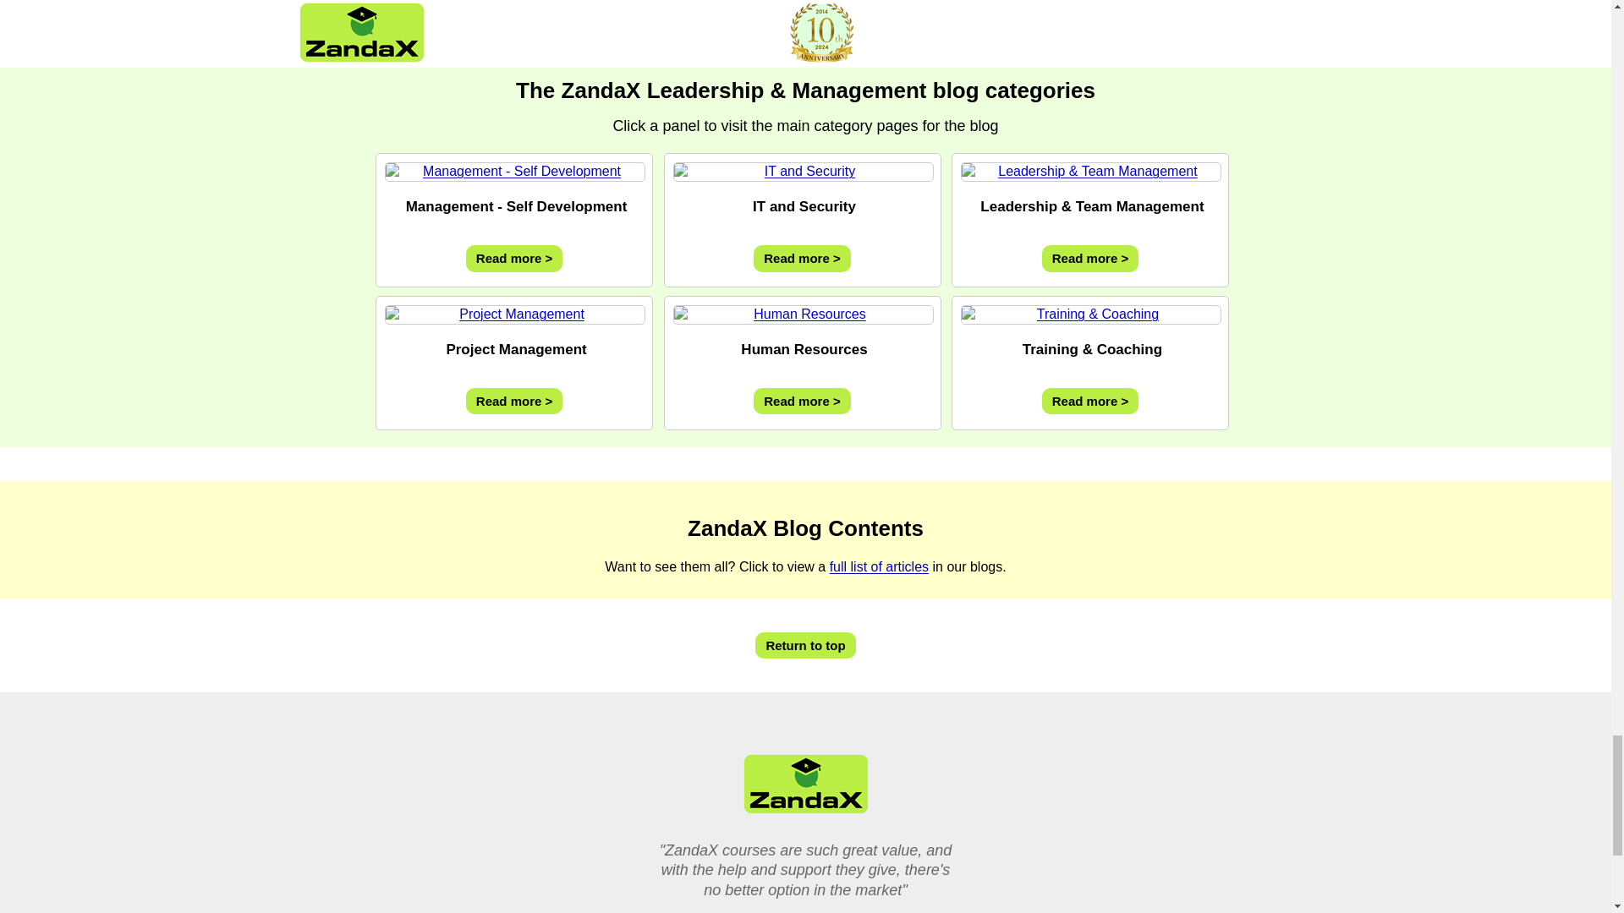 The height and width of the screenshot is (913, 1624). I want to click on Return to top, so click(805, 645).